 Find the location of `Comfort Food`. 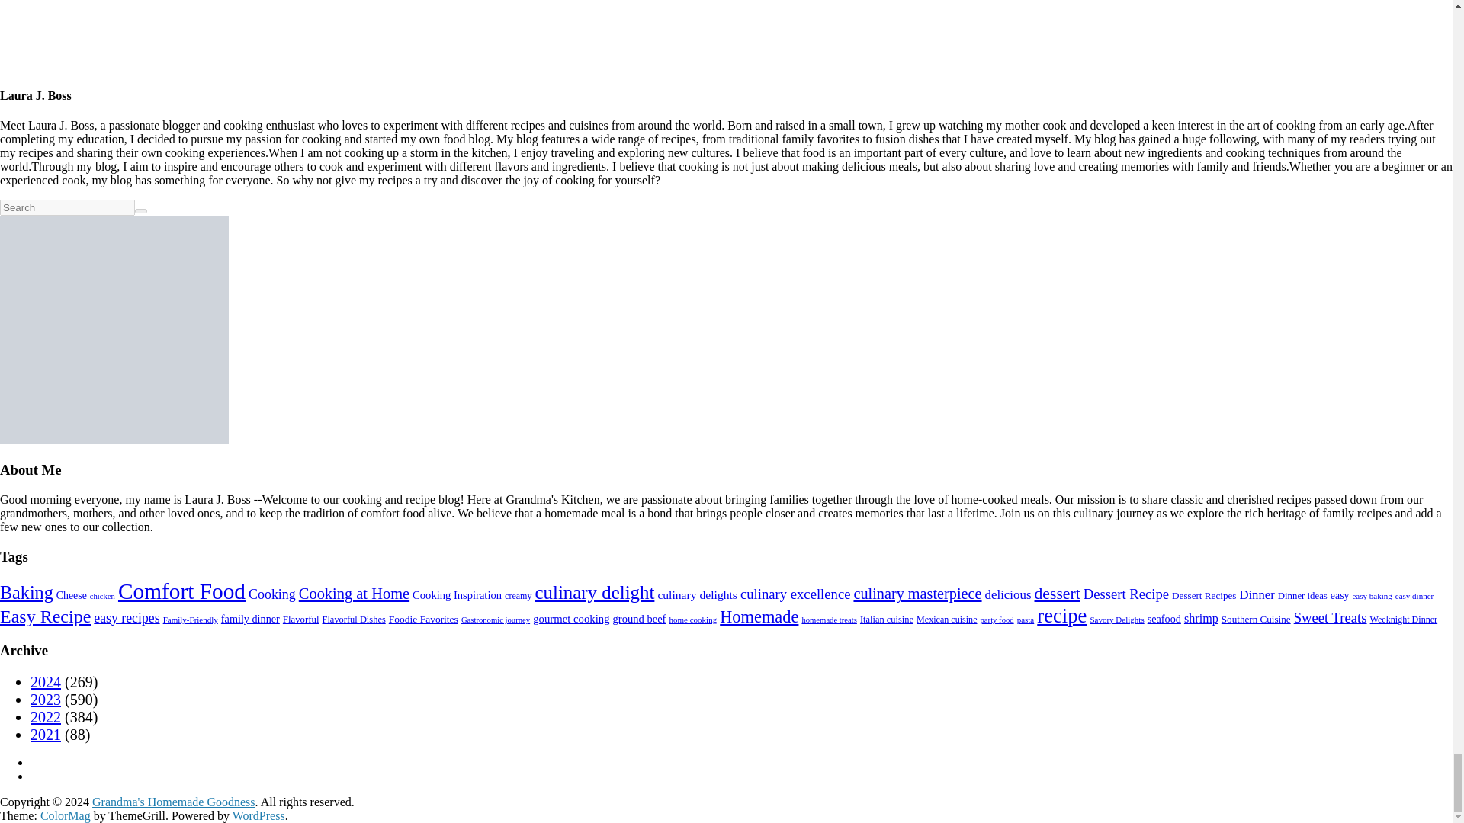

Comfort Food is located at coordinates (181, 591).